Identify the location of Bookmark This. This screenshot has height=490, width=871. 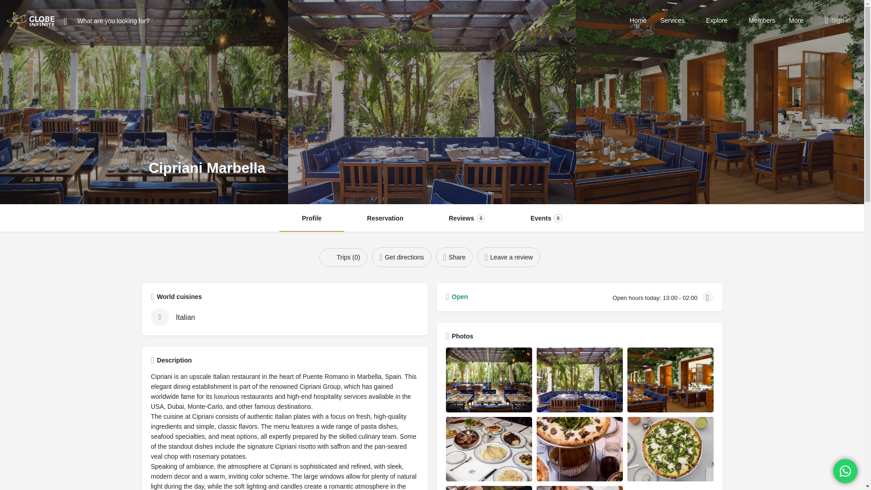
(343, 257).